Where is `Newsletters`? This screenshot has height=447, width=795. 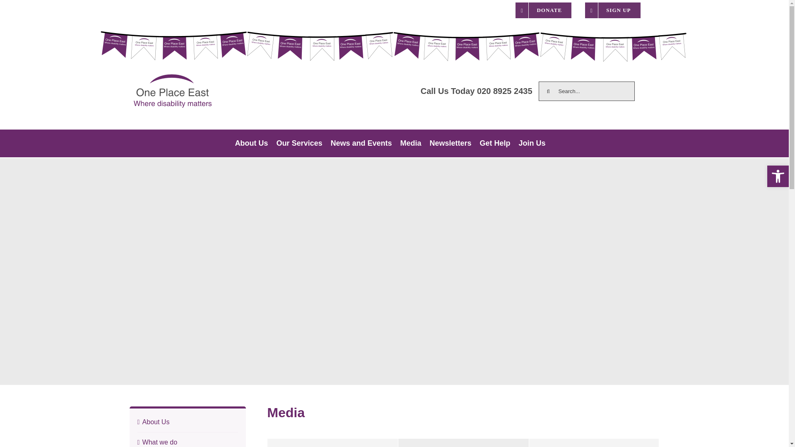 Newsletters is located at coordinates (450, 143).